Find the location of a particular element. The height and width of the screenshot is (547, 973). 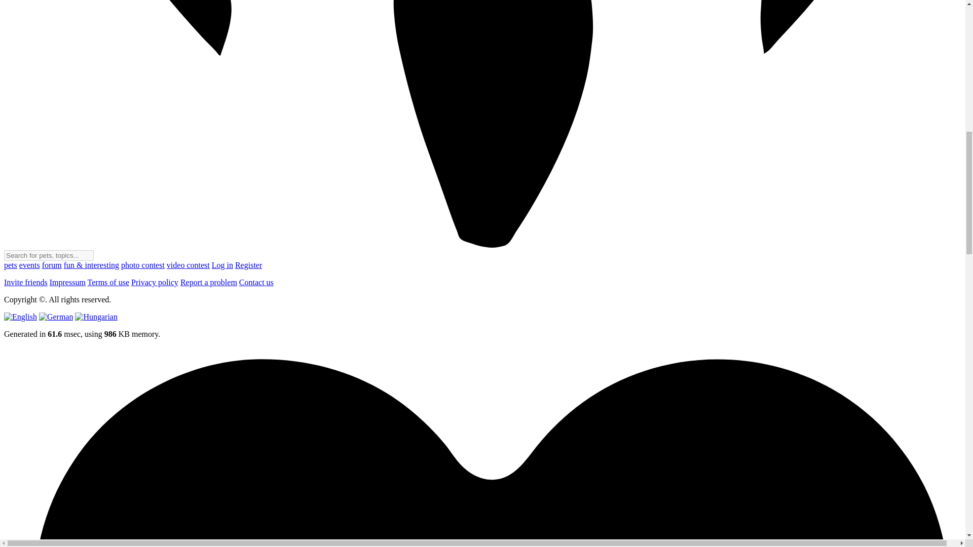

Log in is located at coordinates (222, 265).